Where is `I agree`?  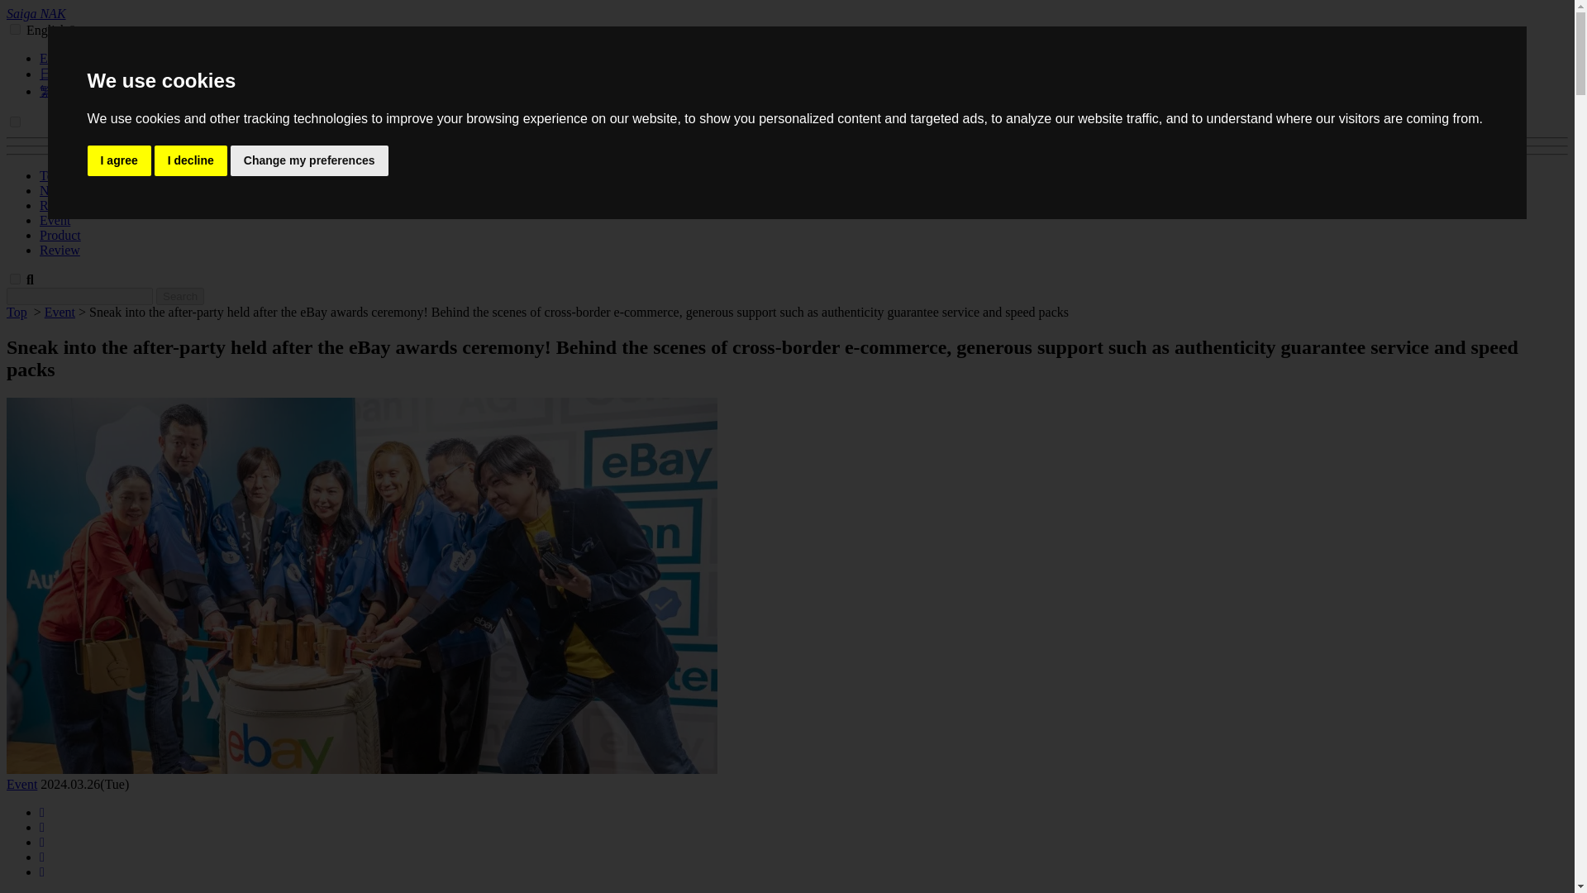
I agree is located at coordinates (119, 160).